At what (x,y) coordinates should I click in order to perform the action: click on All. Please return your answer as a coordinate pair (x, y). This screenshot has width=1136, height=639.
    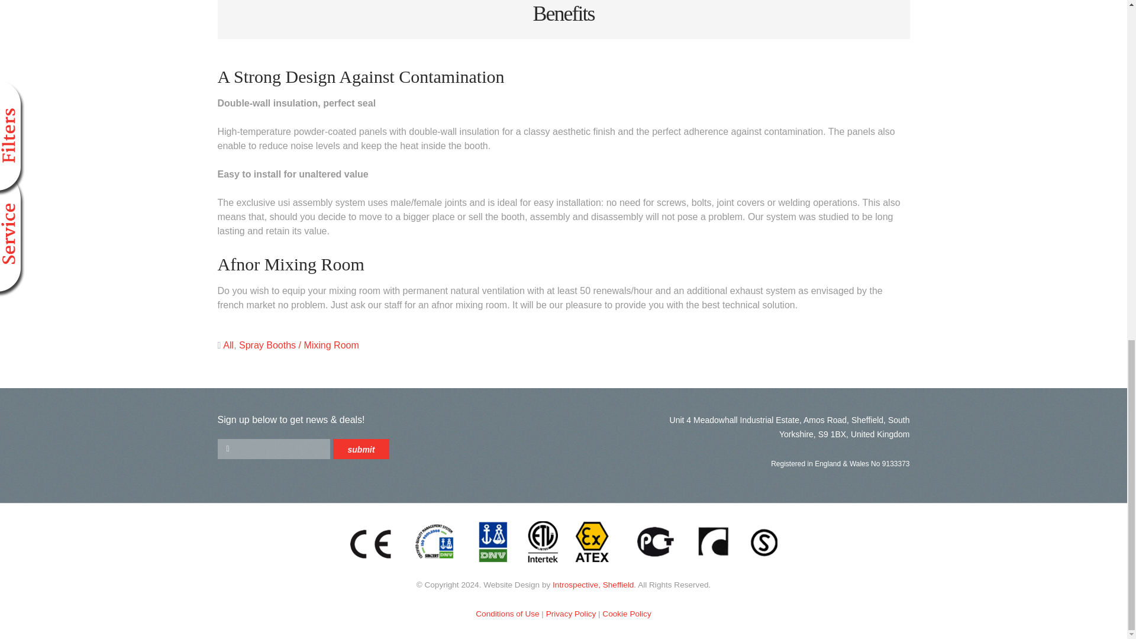
    Looking at the image, I should click on (228, 344).